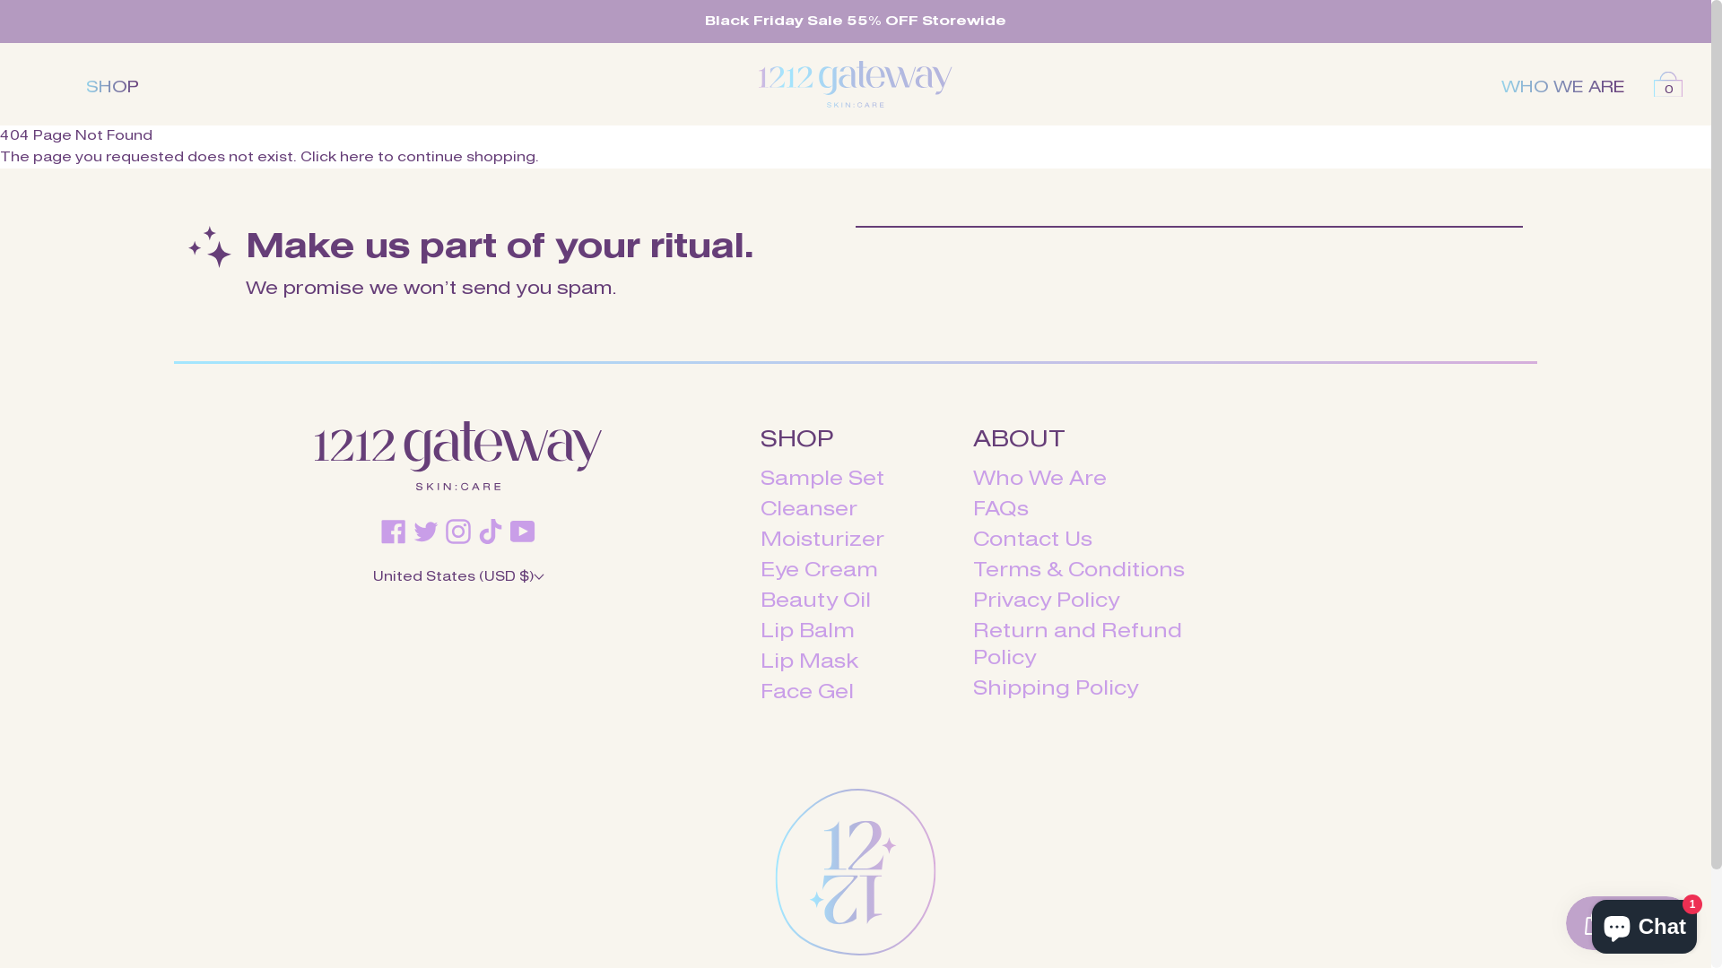 The width and height of the screenshot is (1722, 968). I want to click on Return and Refund Policy, so click(1078, 645).